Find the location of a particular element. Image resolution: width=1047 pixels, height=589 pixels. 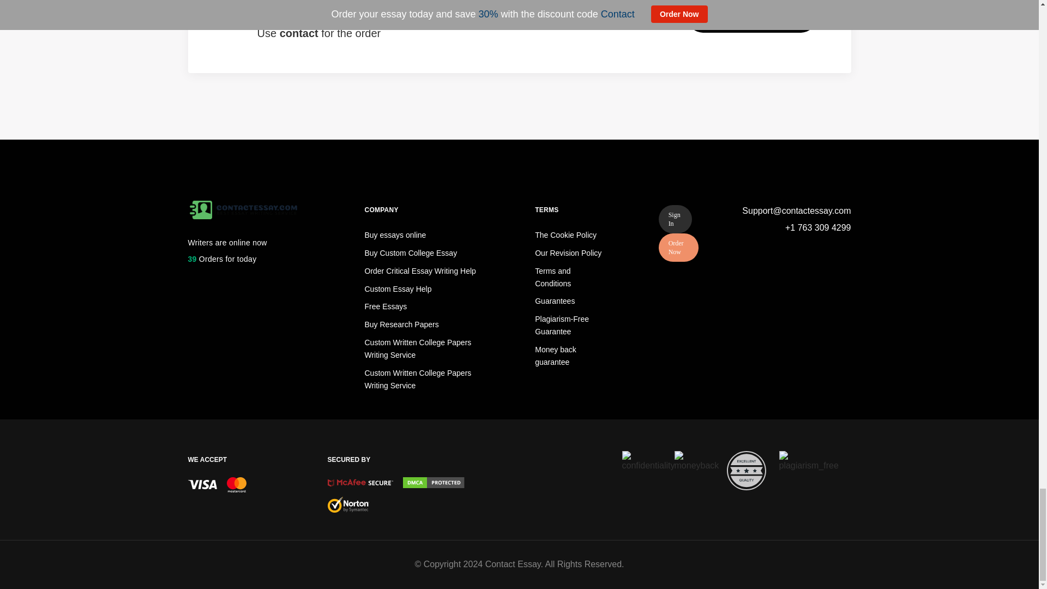

Order Critical Essay Writing Help is located at coordinates (420, 271).